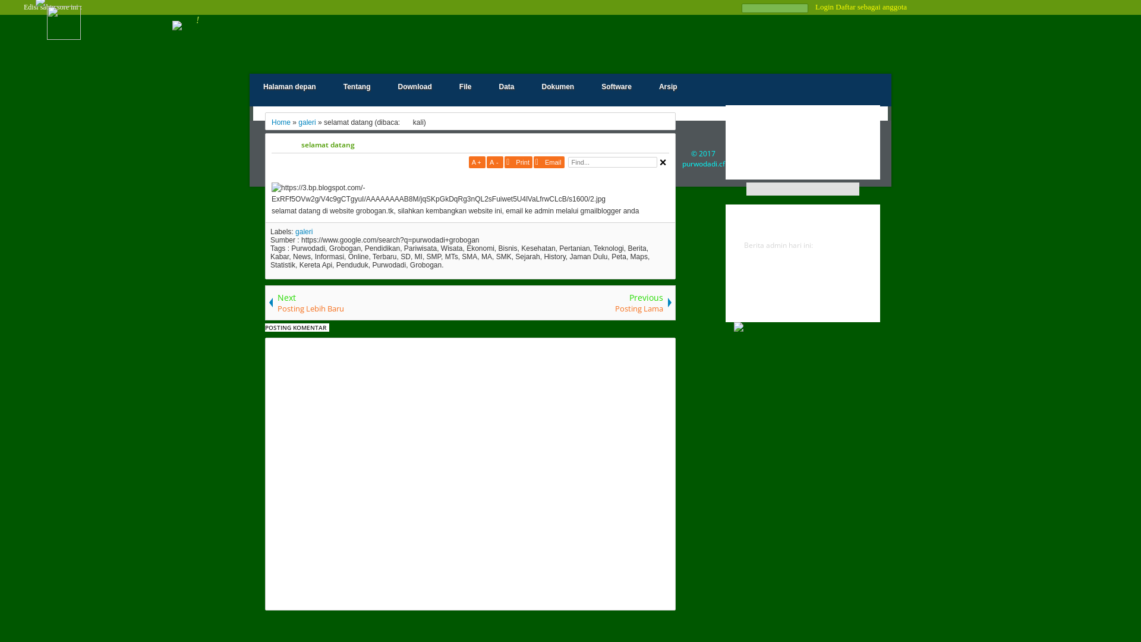 The width and height of the screenshot is (1141, 642). What do you see at coordinates (307, 122) in the screenshot?
I see `galeri` at bounding box center [307, 122].